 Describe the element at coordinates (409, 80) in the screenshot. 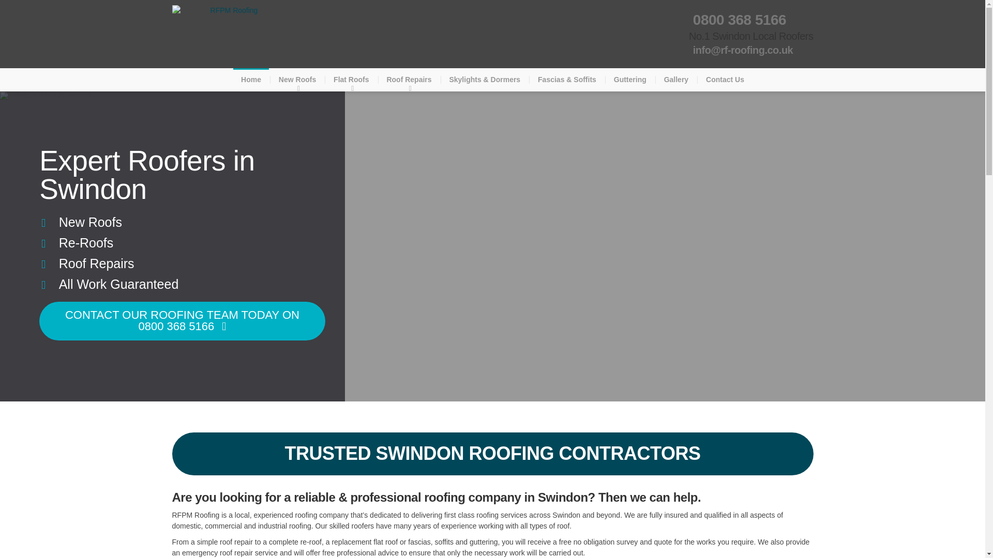

I see `Roof Repairs` at that location.